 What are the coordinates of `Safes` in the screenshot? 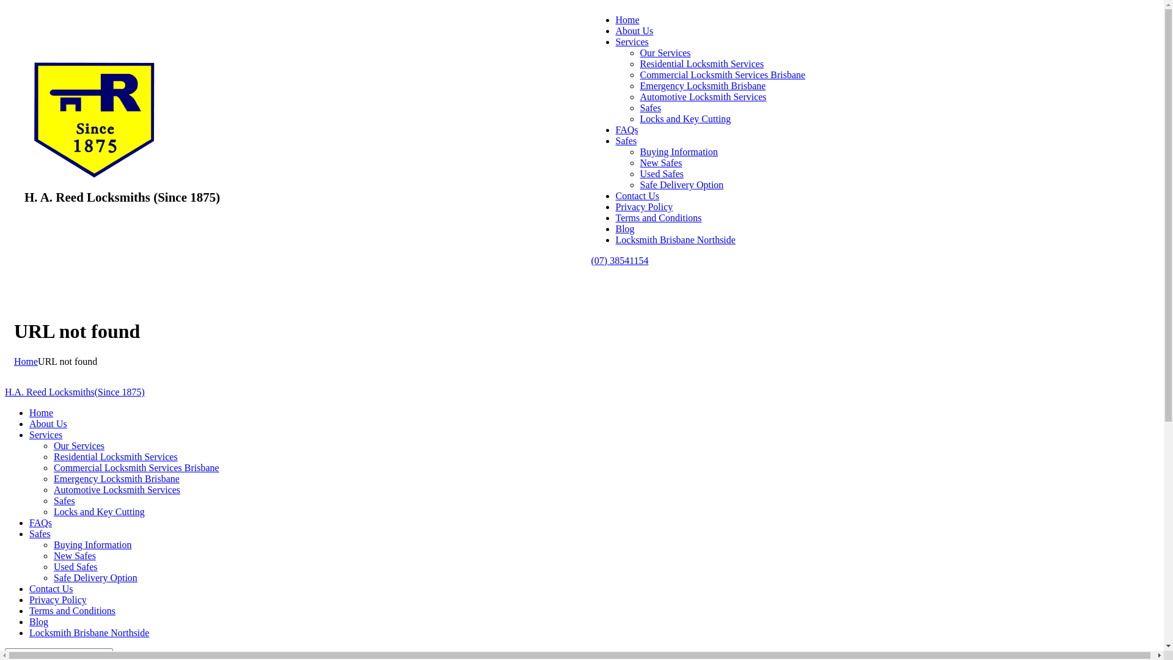 It's located at (40, 534).